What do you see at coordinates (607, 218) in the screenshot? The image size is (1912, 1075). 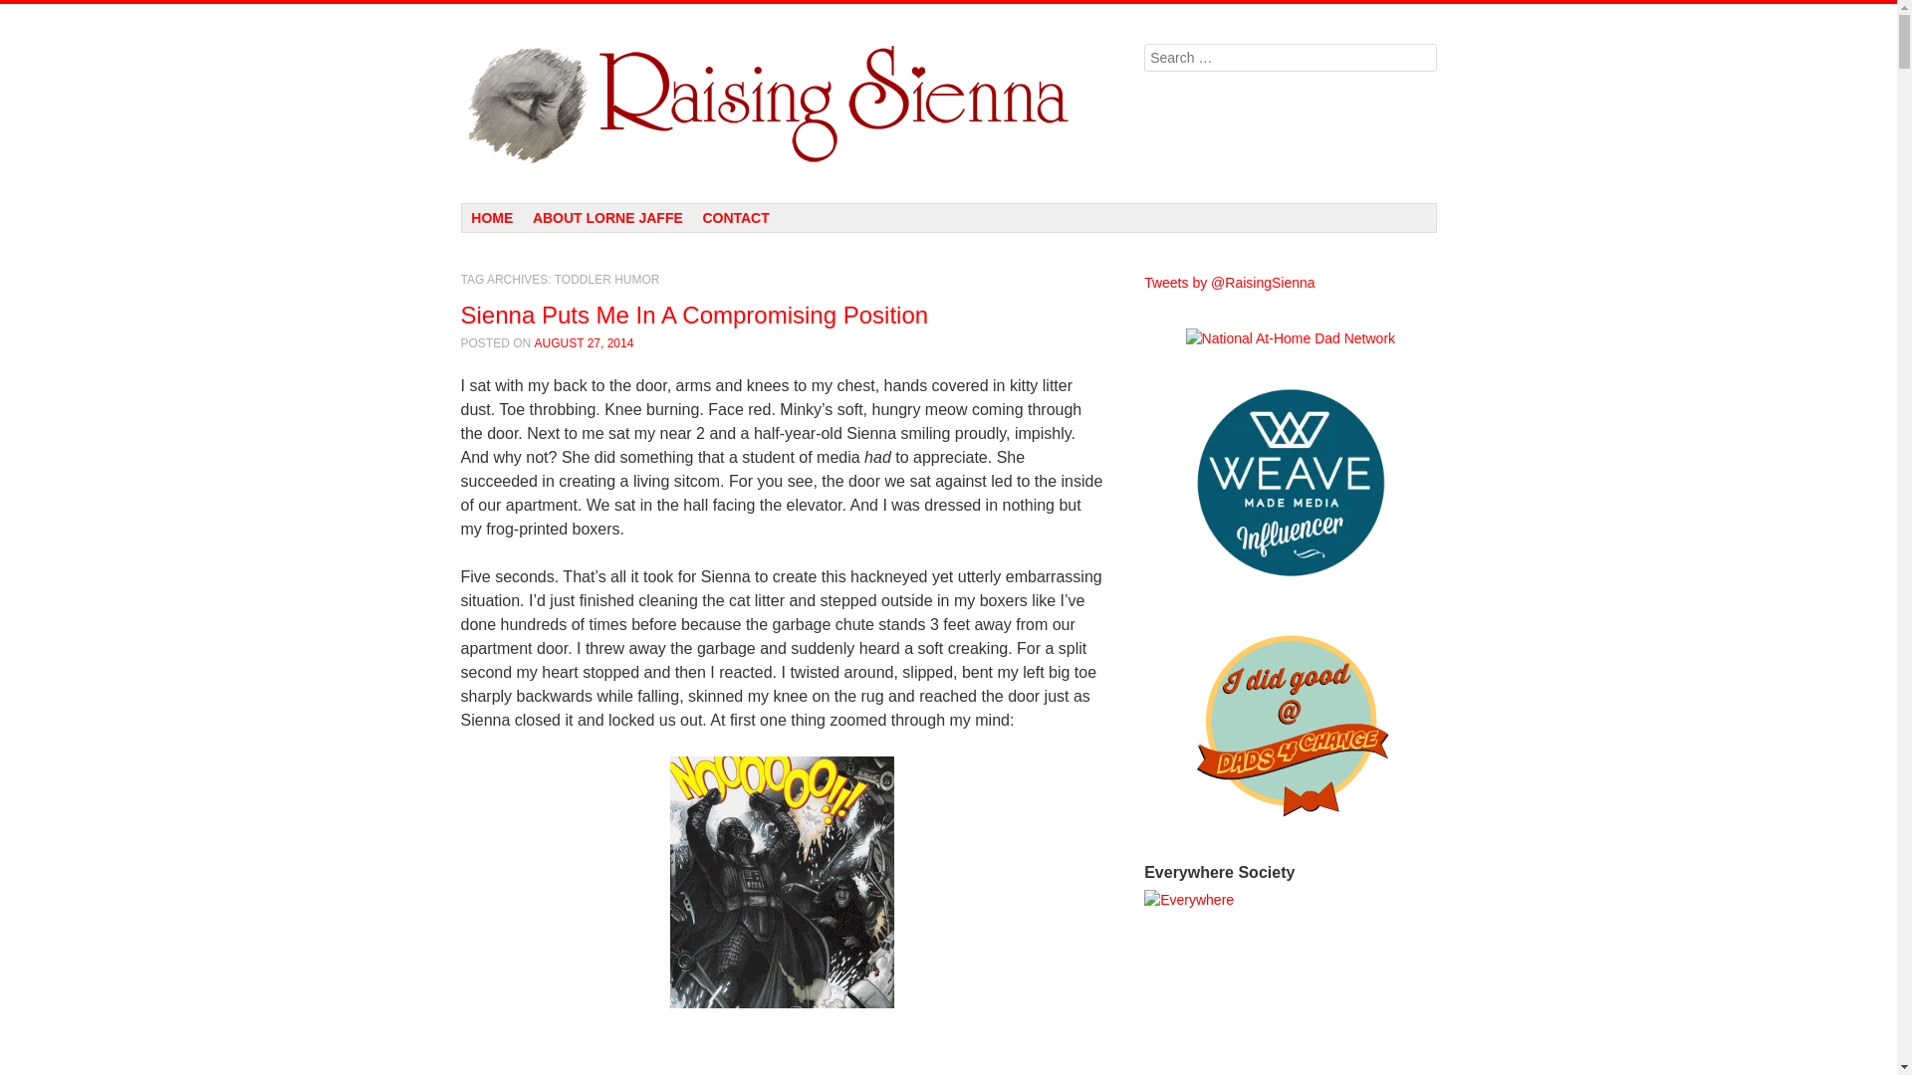 I see `ABOUT LORNE JAFFE` at bounding box center [607, 218].